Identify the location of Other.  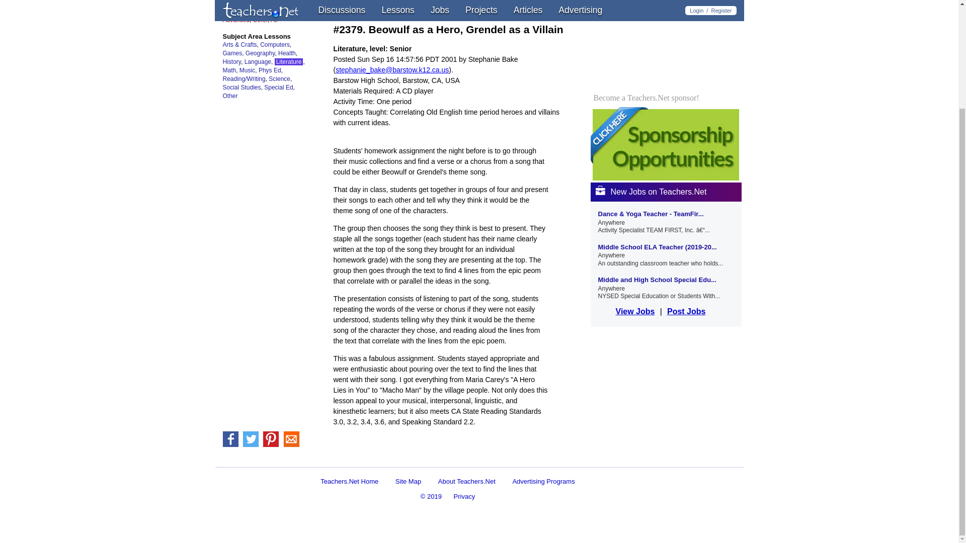
(260, 20).